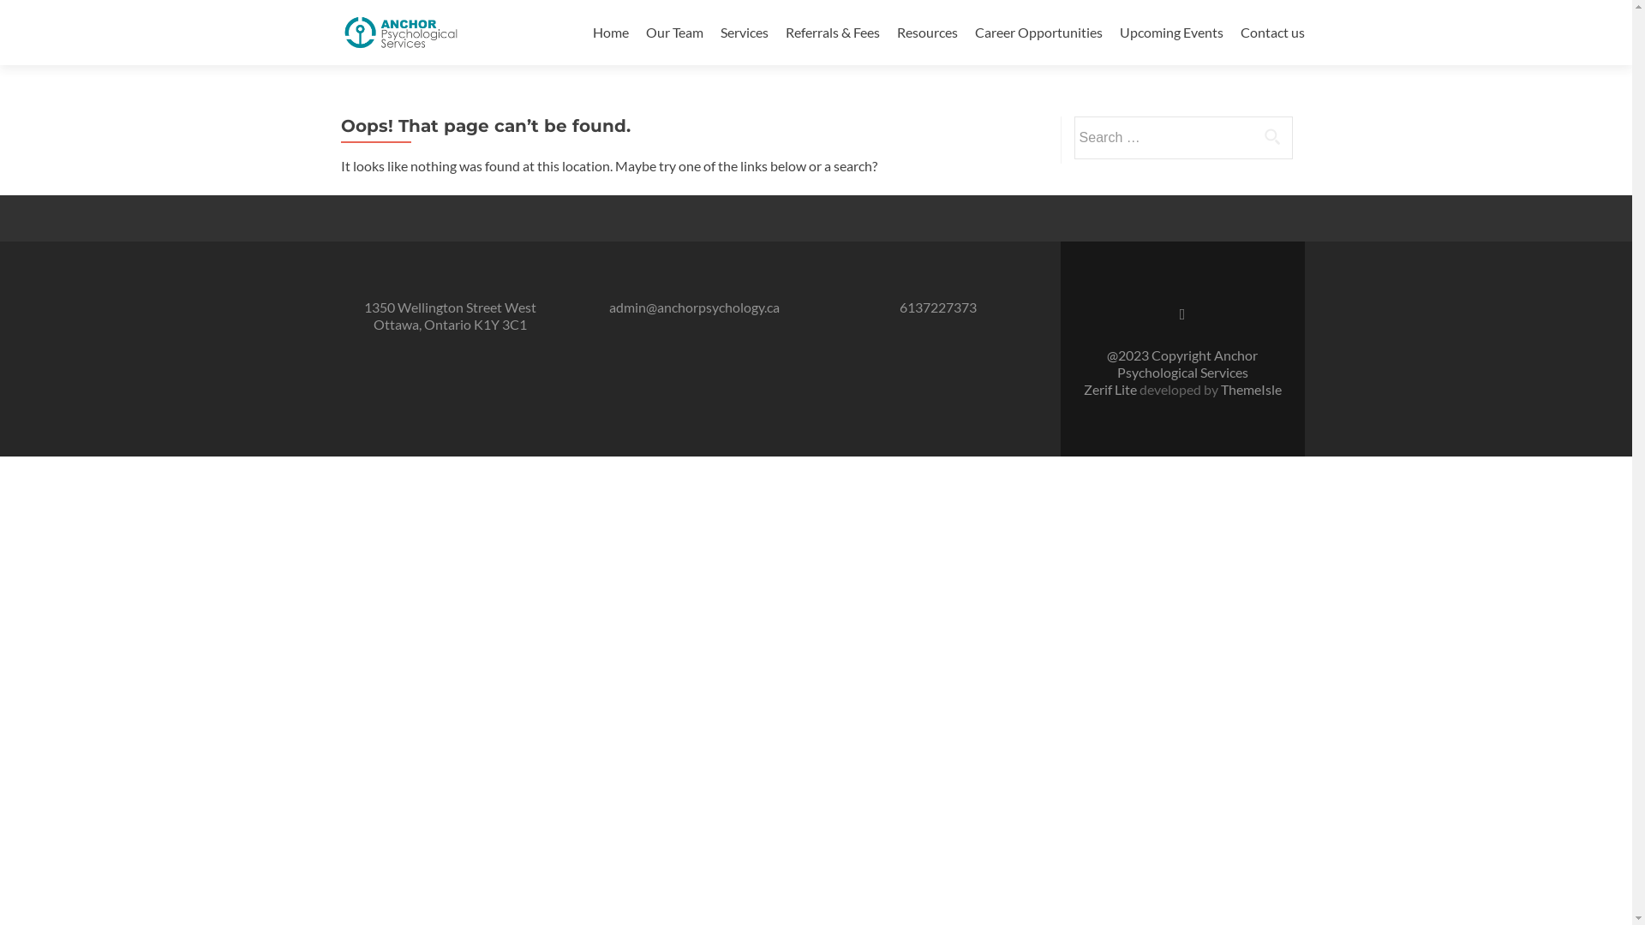  What do you see at coordinates (1272, 136) in the screenshot?
I see `Search` at bounding box center [1272, 136].